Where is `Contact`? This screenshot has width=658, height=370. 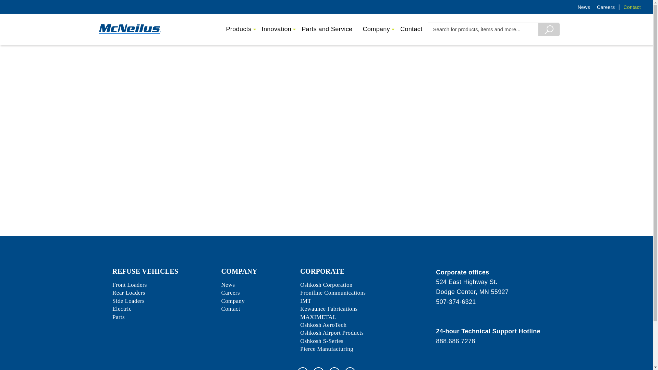 Contact is located at coordinates (411, 29).